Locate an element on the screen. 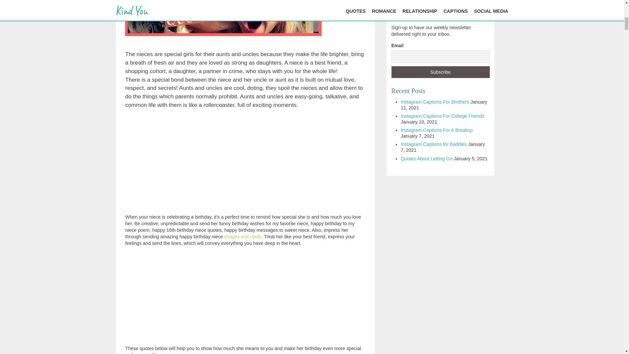 This screenshot has width=629, height=354. Subscribe is located at coordinates (440, 72).